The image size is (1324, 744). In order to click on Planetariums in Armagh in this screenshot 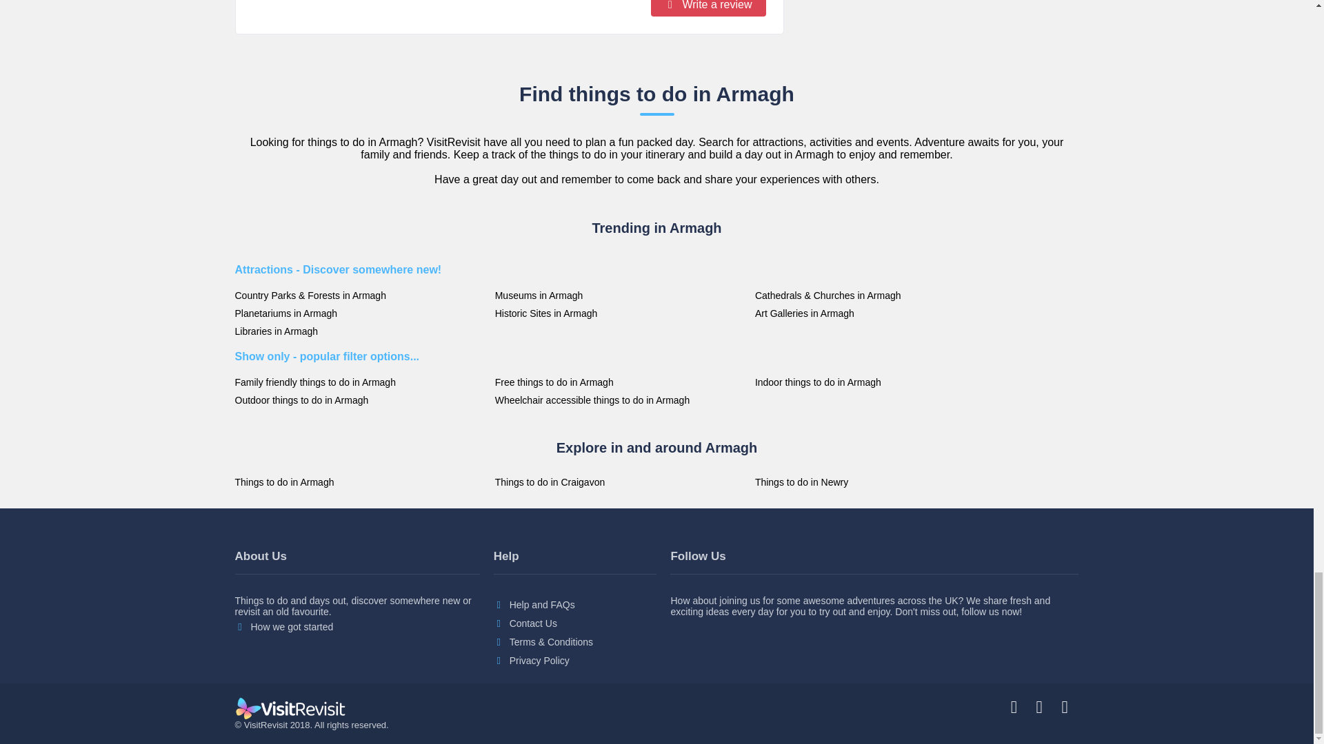, I will do `click(360, 313)`.